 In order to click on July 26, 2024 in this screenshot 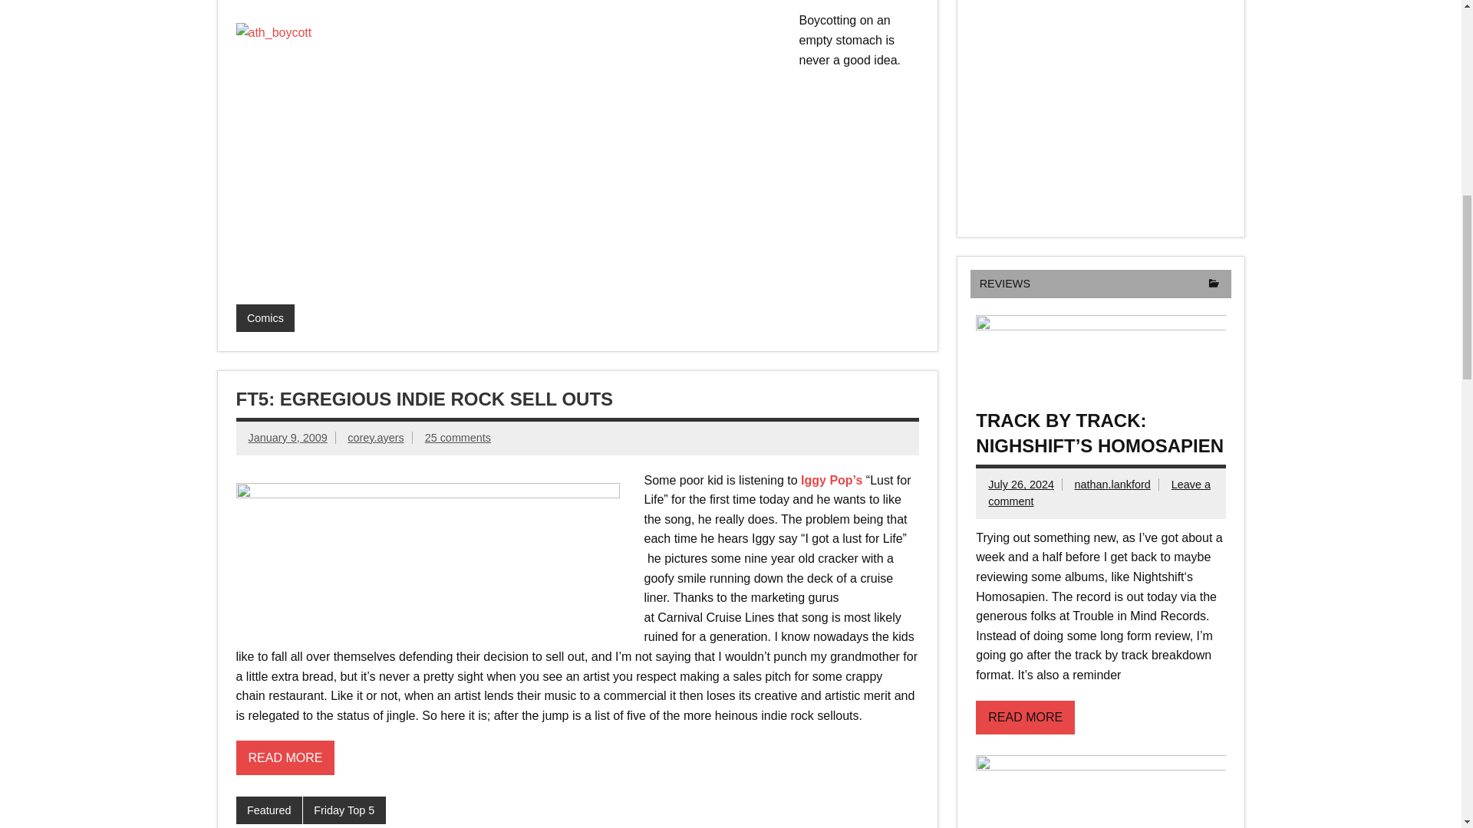, I will do `click(1021, 485)`.